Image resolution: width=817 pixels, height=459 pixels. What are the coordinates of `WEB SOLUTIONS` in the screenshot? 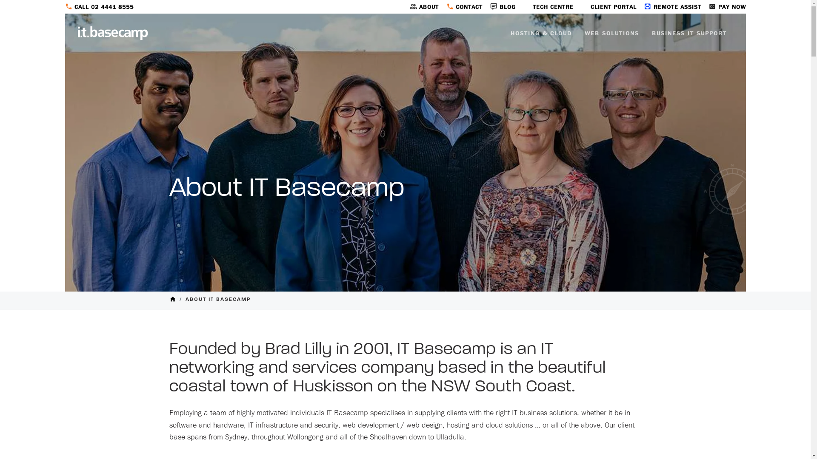 It's located at (611, 33).